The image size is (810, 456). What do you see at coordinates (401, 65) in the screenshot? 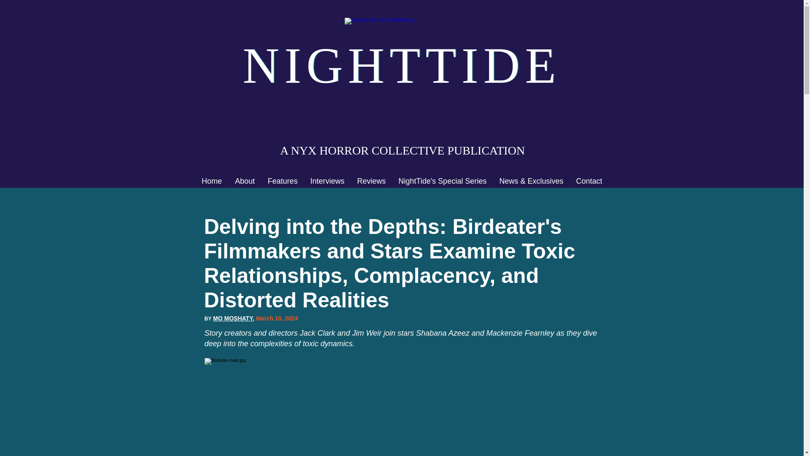
I see `NIGHTTIDE` at bounding box center [401, 65].